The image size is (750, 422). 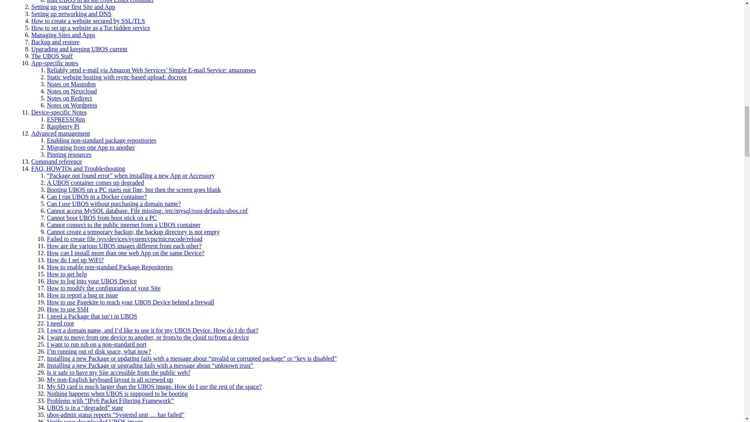 What do you see at coordinates (59, 112) in the screenshot?
I see `Device-specific Notes` at bounding box center [59, 112].